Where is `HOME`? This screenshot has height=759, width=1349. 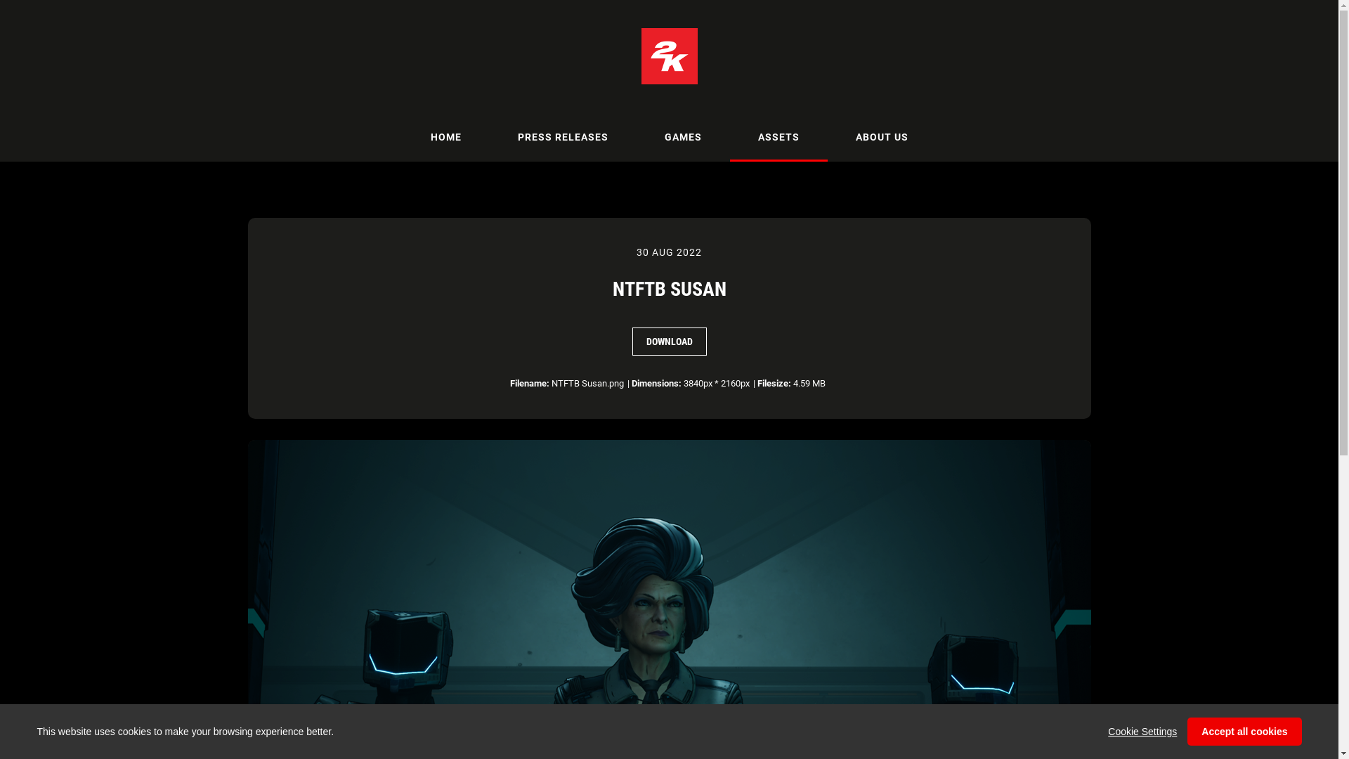 HOME is located at coordinates (445, 137).